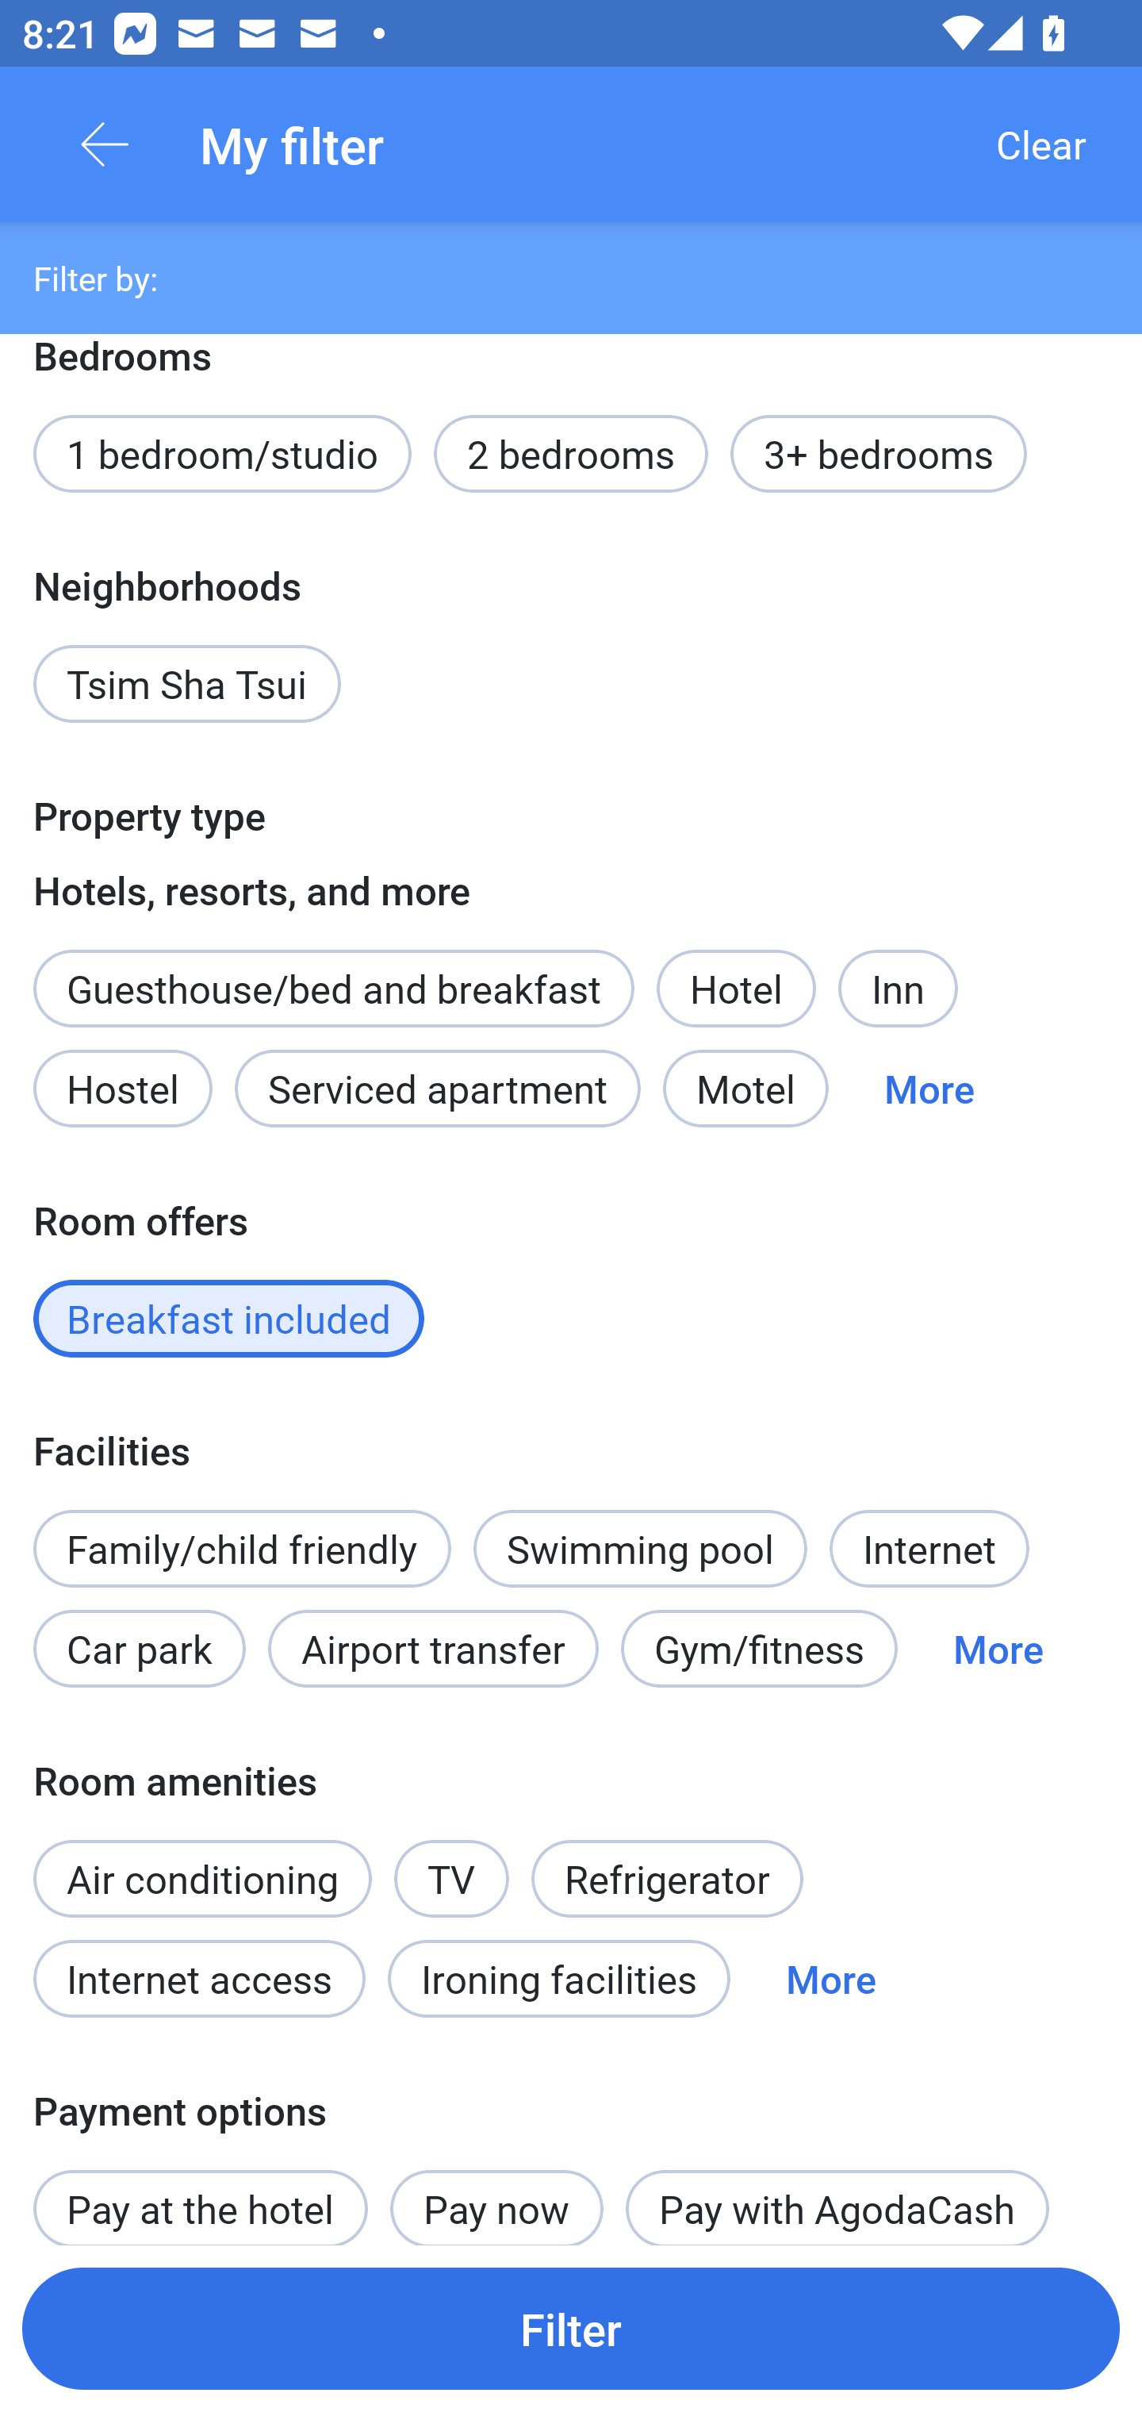 This screenshot has height=2412, width=1142. I want to click on 2 bedrooms, so click(571, 454).